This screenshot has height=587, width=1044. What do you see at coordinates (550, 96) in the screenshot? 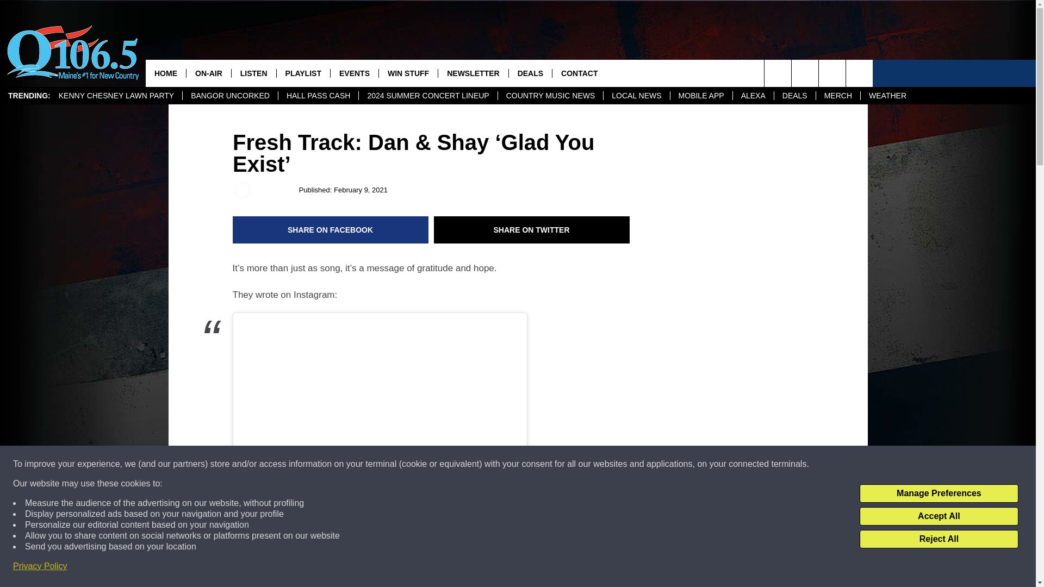
I see `COUNTRY MUSIC NEWS` at bounding box center [550, 96].